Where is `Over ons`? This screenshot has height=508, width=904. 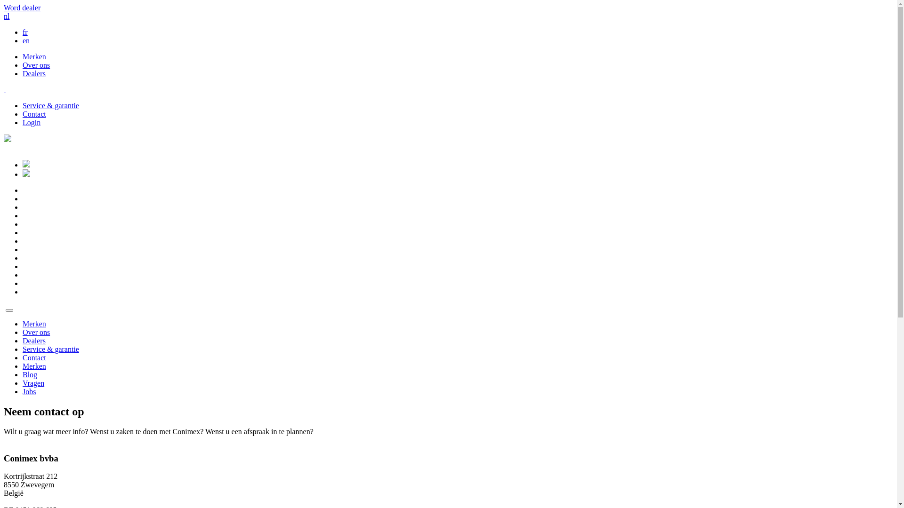
Over ons is located at coordinates (36, 332).